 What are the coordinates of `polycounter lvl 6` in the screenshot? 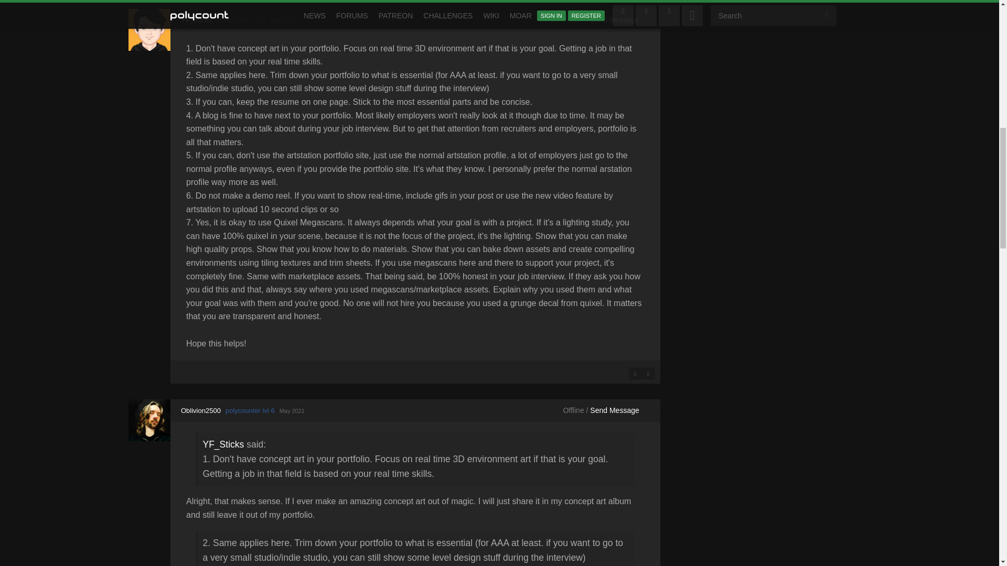 It's located at (250, 410).